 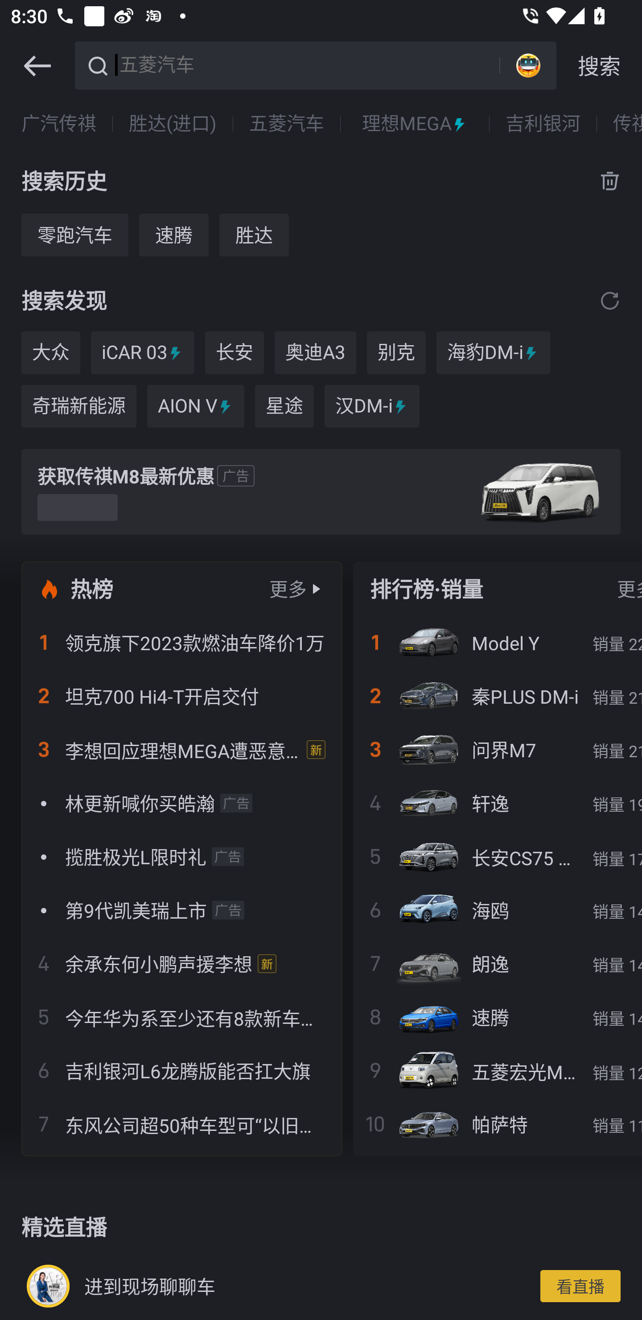 I want to click on 获取传祺M8最新优惠 广告 立享优惠, so click(x=321, y=491).